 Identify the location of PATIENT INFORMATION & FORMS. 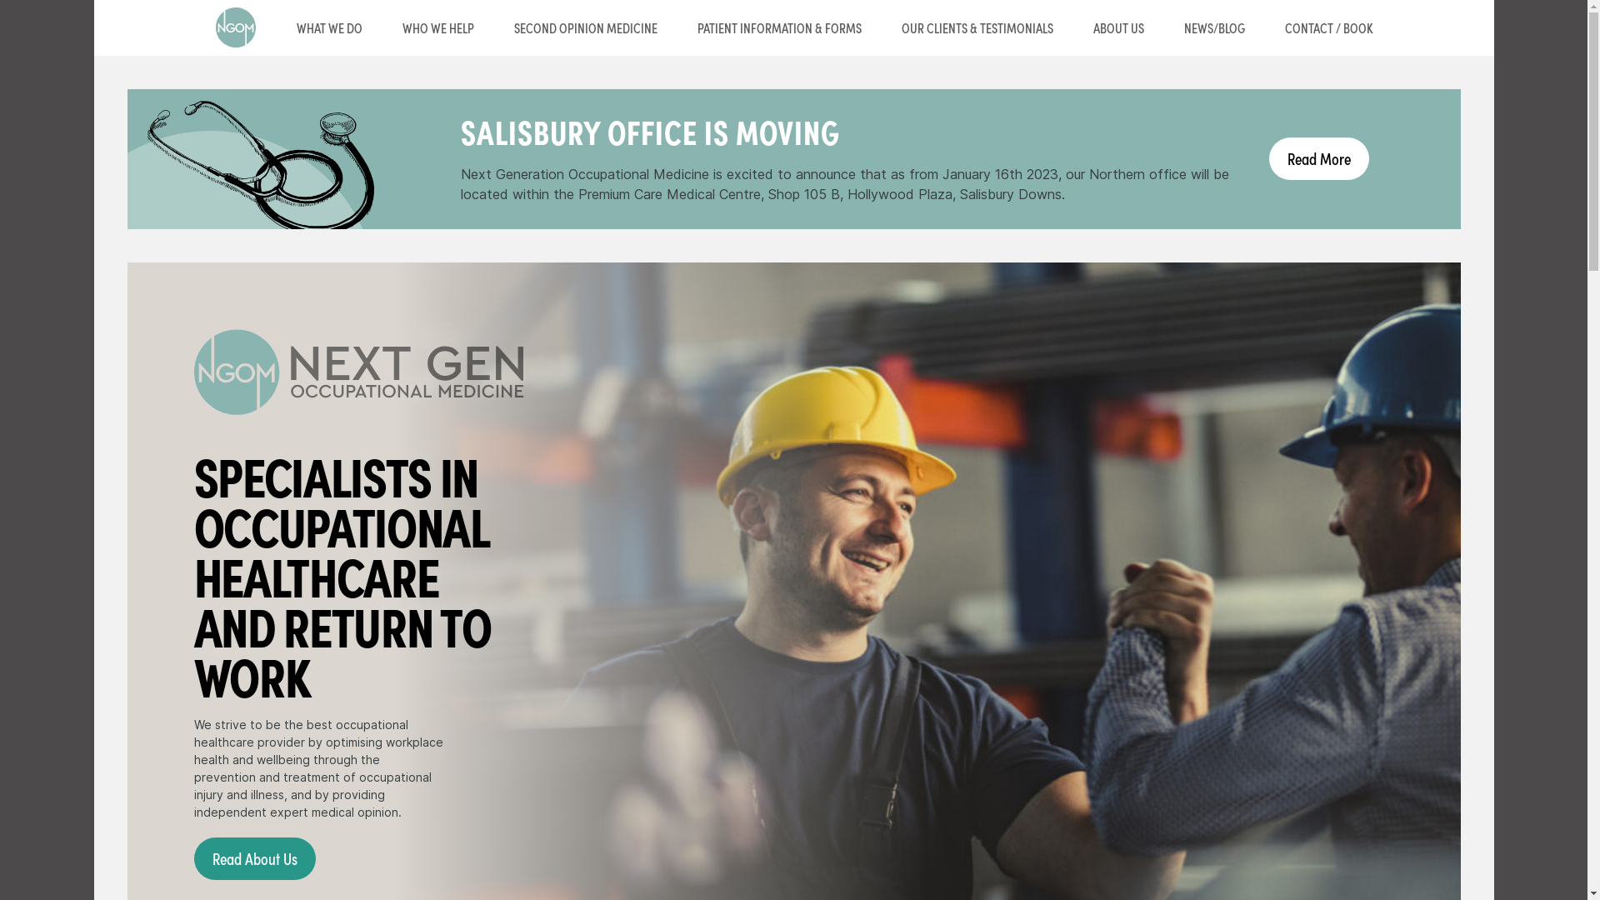
(778, 28).